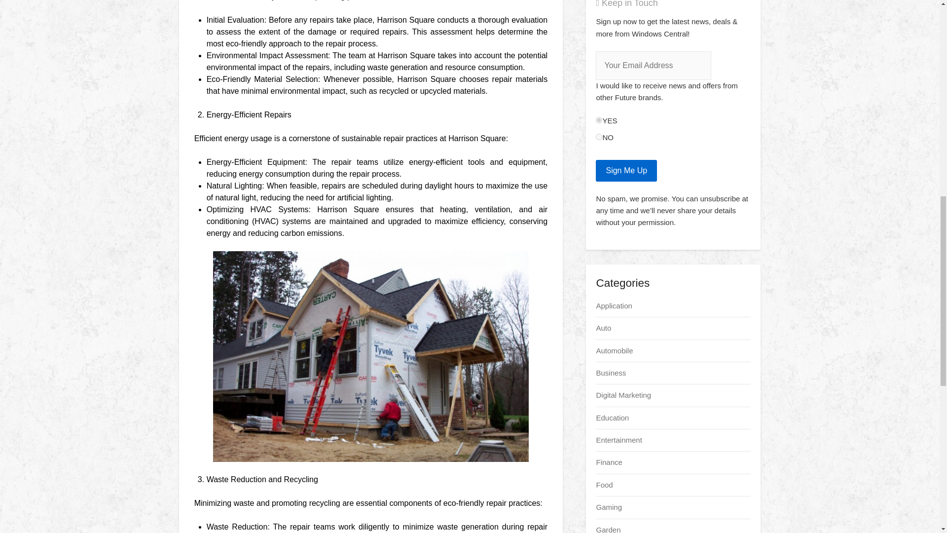 The width and height of the screenshot is (947, 533). I want to click on Finance, so click(609, 462).